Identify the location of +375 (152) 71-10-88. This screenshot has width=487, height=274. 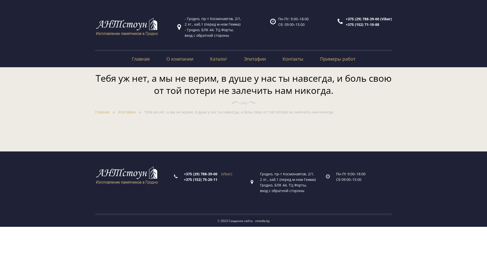
(362, 24).